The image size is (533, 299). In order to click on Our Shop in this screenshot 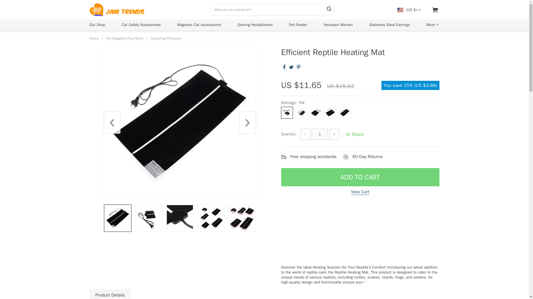, I will do `click(97, 25)`.